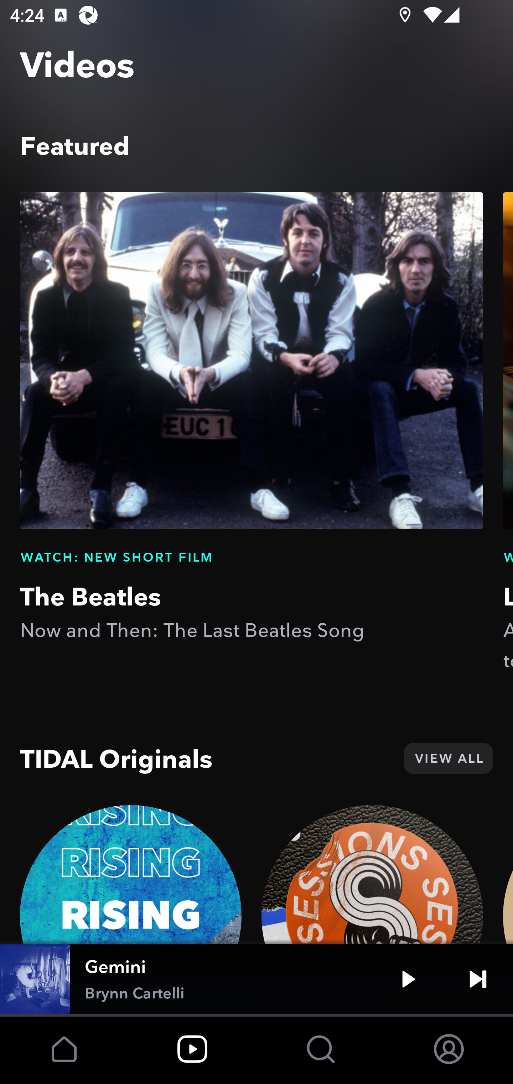 This screenshot has height=1084, width=513. What do you see at coordinates (448, 758) in the screenshot?
I see `VIEW ALL` at bounding box center [448, 758].